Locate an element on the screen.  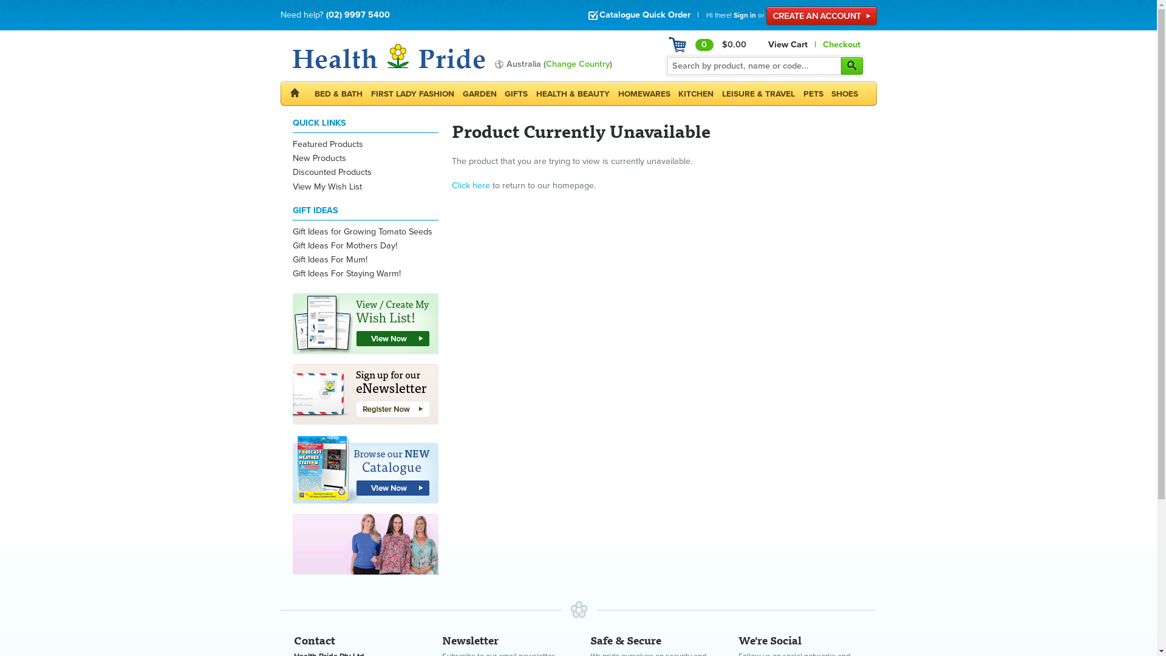
Discounted Products is located at coordinates (332, 173).